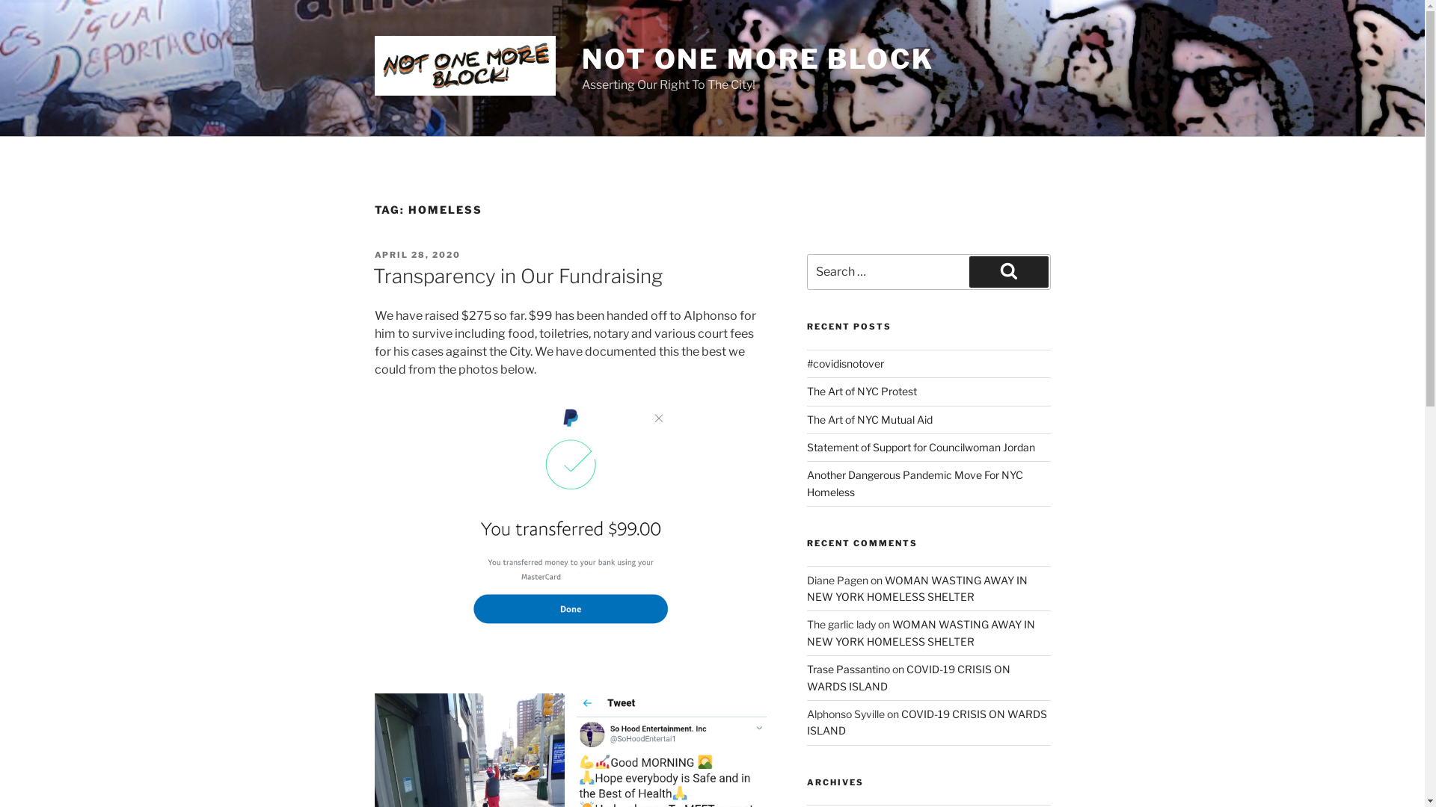 The width and height of the screenshot is (1436, 807). Describe the element at coordinates (1009, 272) in the screenshot. I see `Search` at that location.